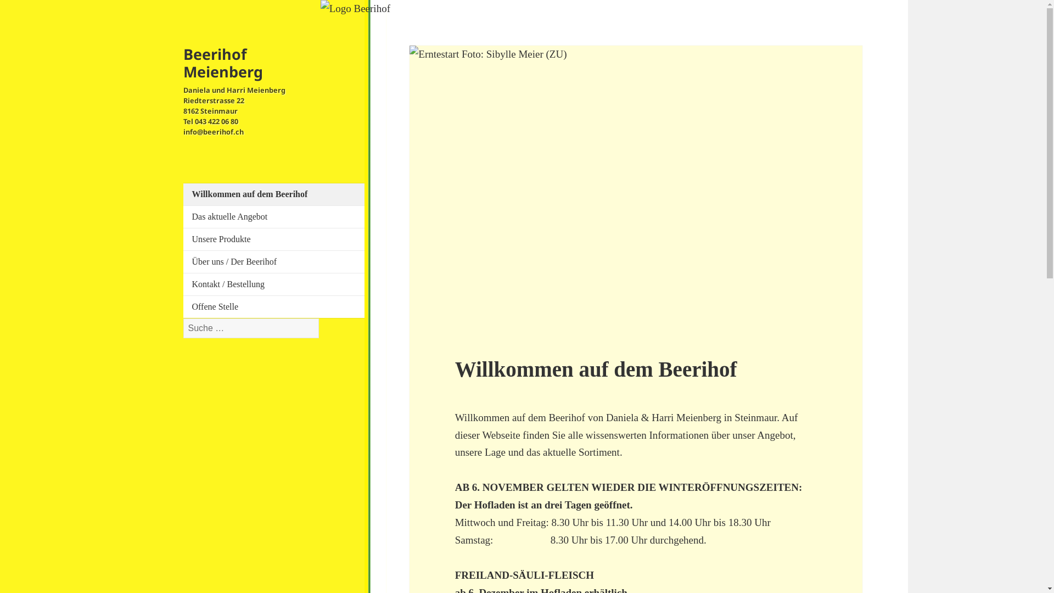  I want to click on Suche, so click(318, 318).